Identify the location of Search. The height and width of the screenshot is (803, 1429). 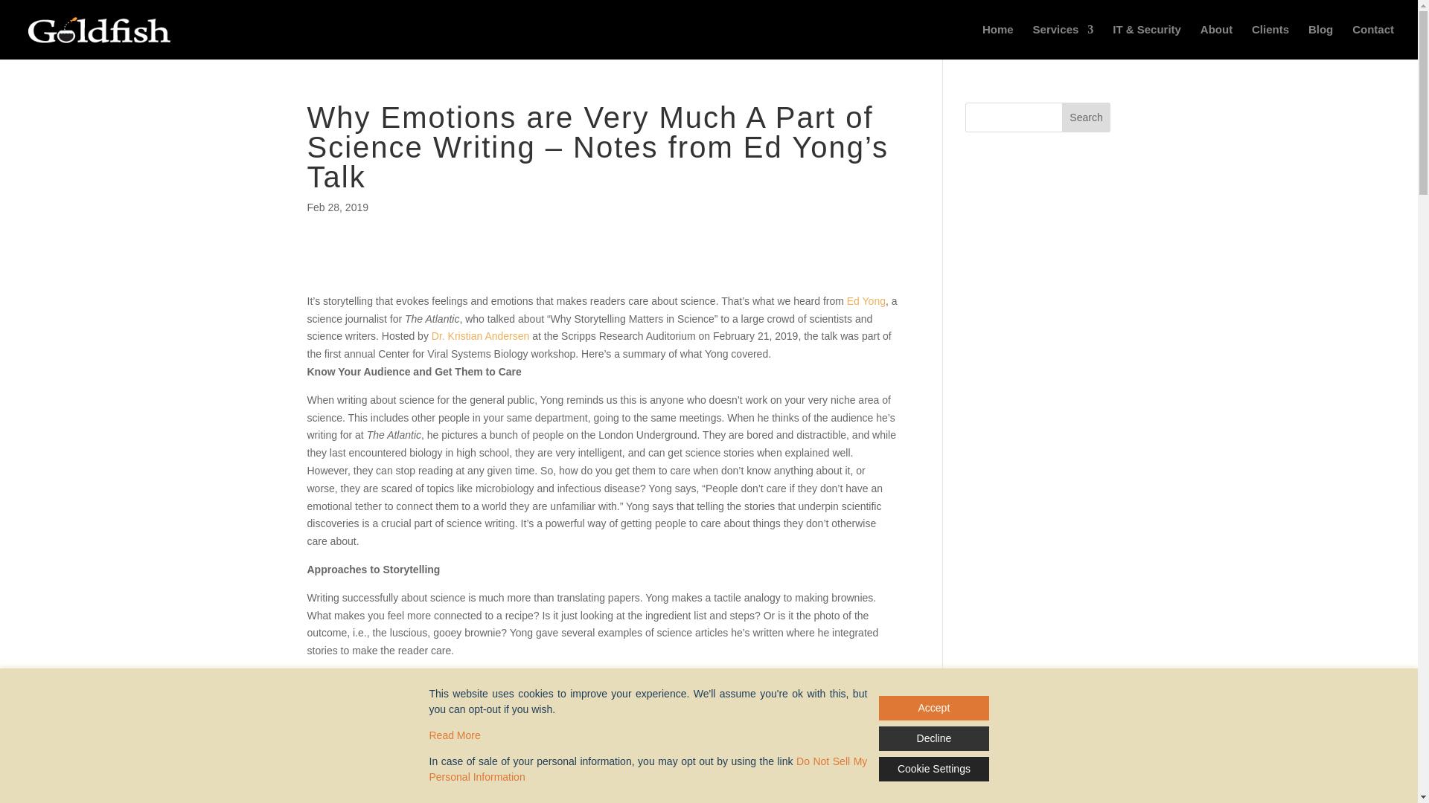
(1087, 117).